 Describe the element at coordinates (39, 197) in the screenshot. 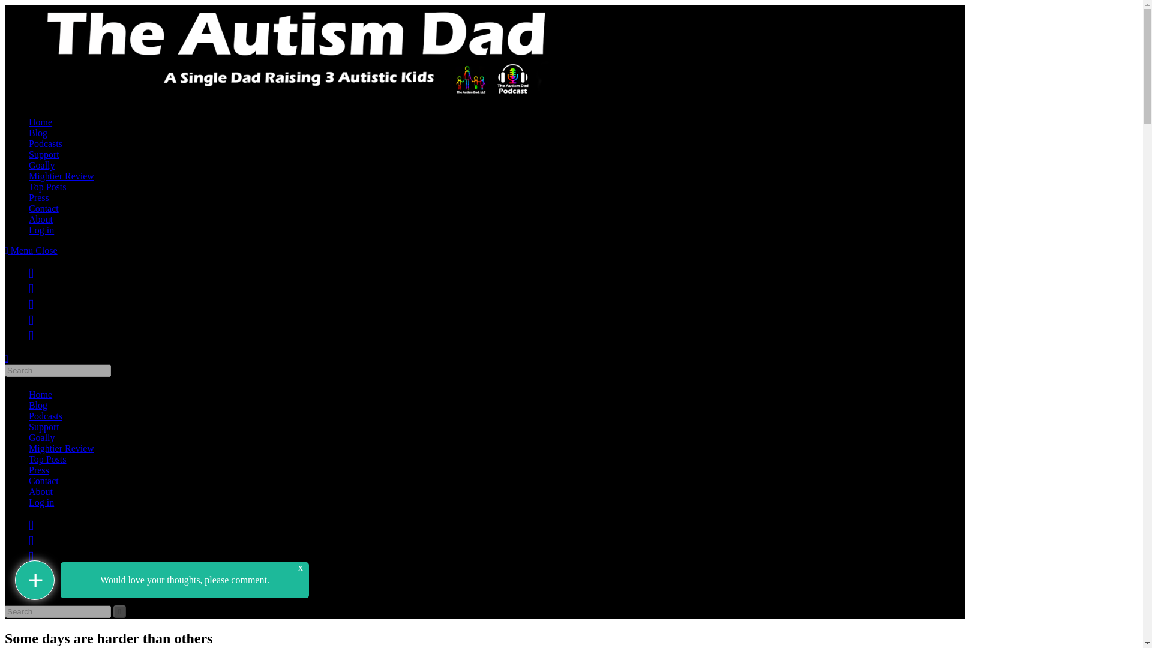

I see `Press` at that location.